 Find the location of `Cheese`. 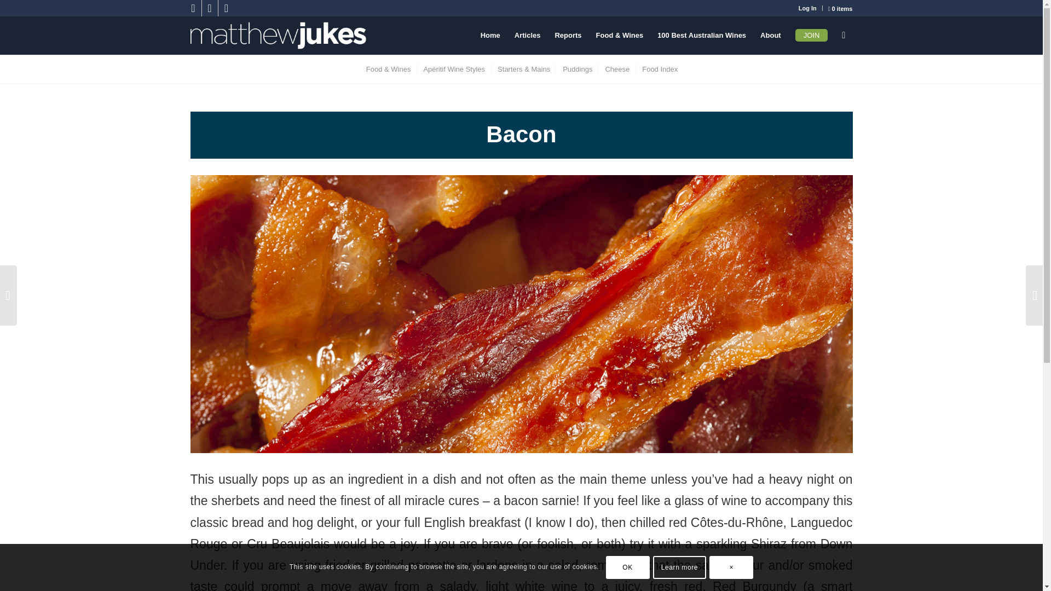

Cheese is located at coordinates (616, 69).